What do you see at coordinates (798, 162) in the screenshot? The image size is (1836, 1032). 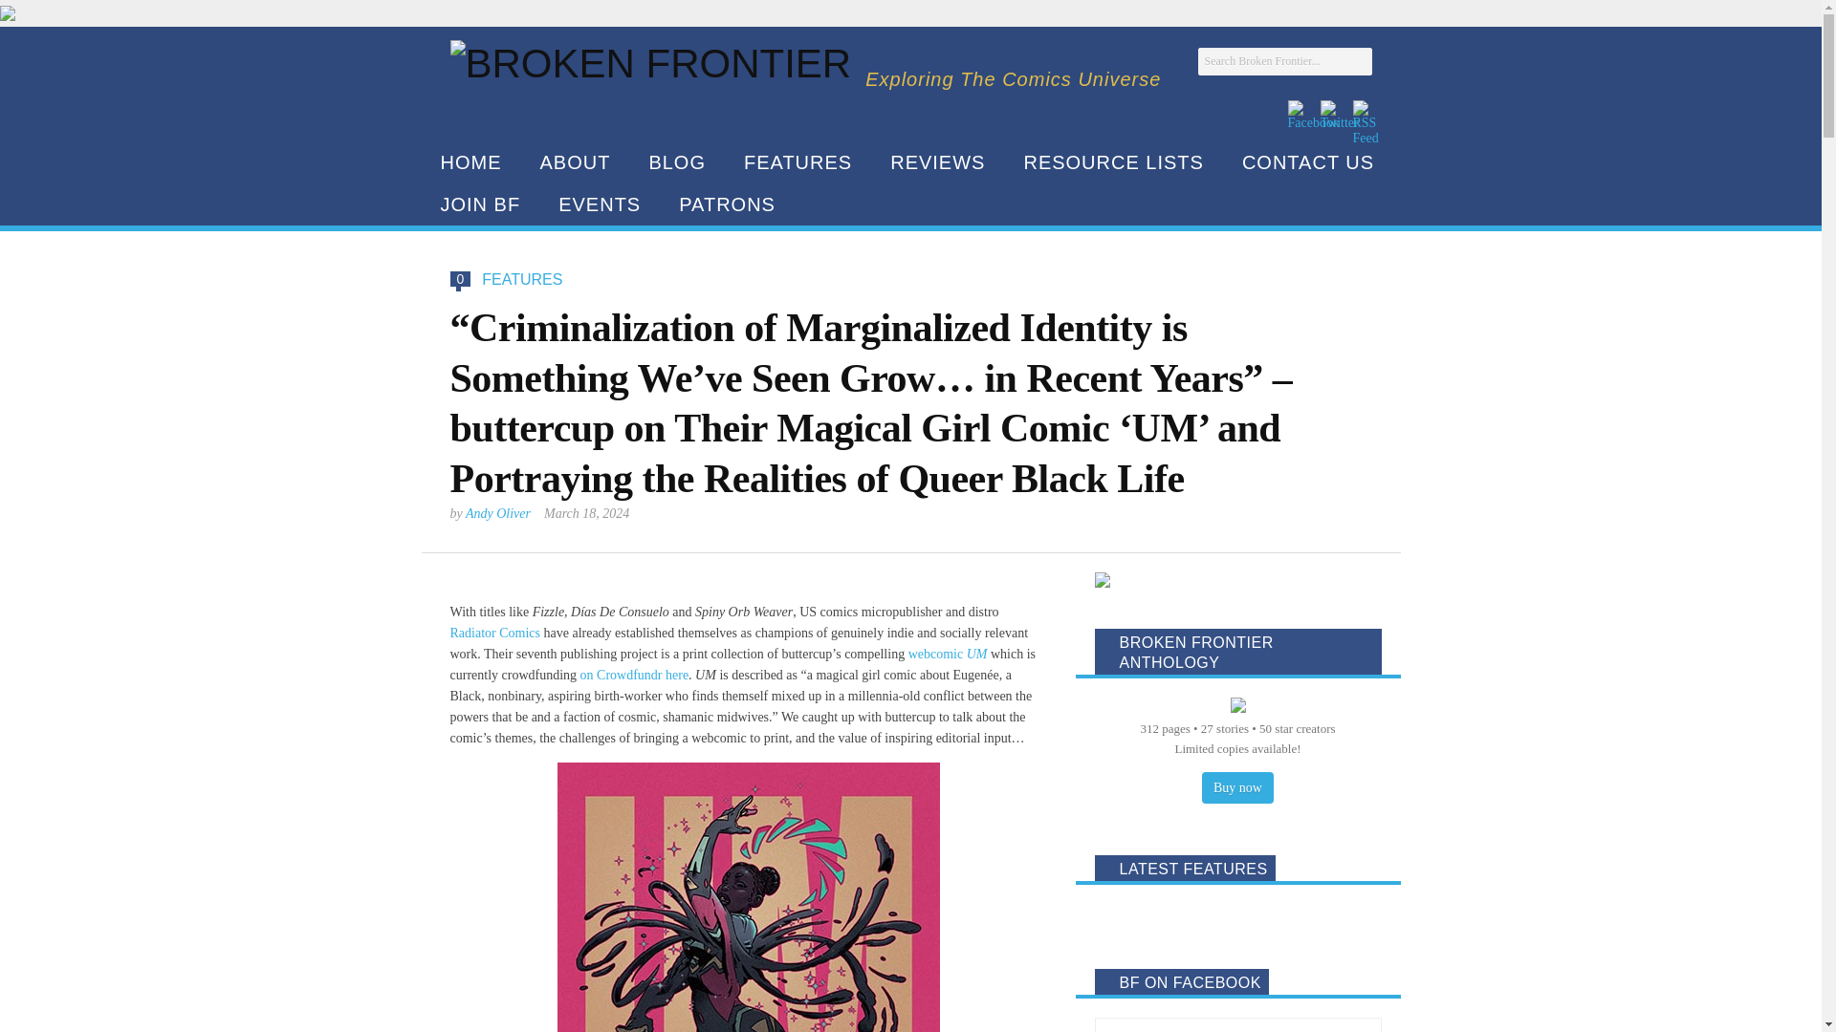 I see `FEATURES` at bounding box center [798, 162].